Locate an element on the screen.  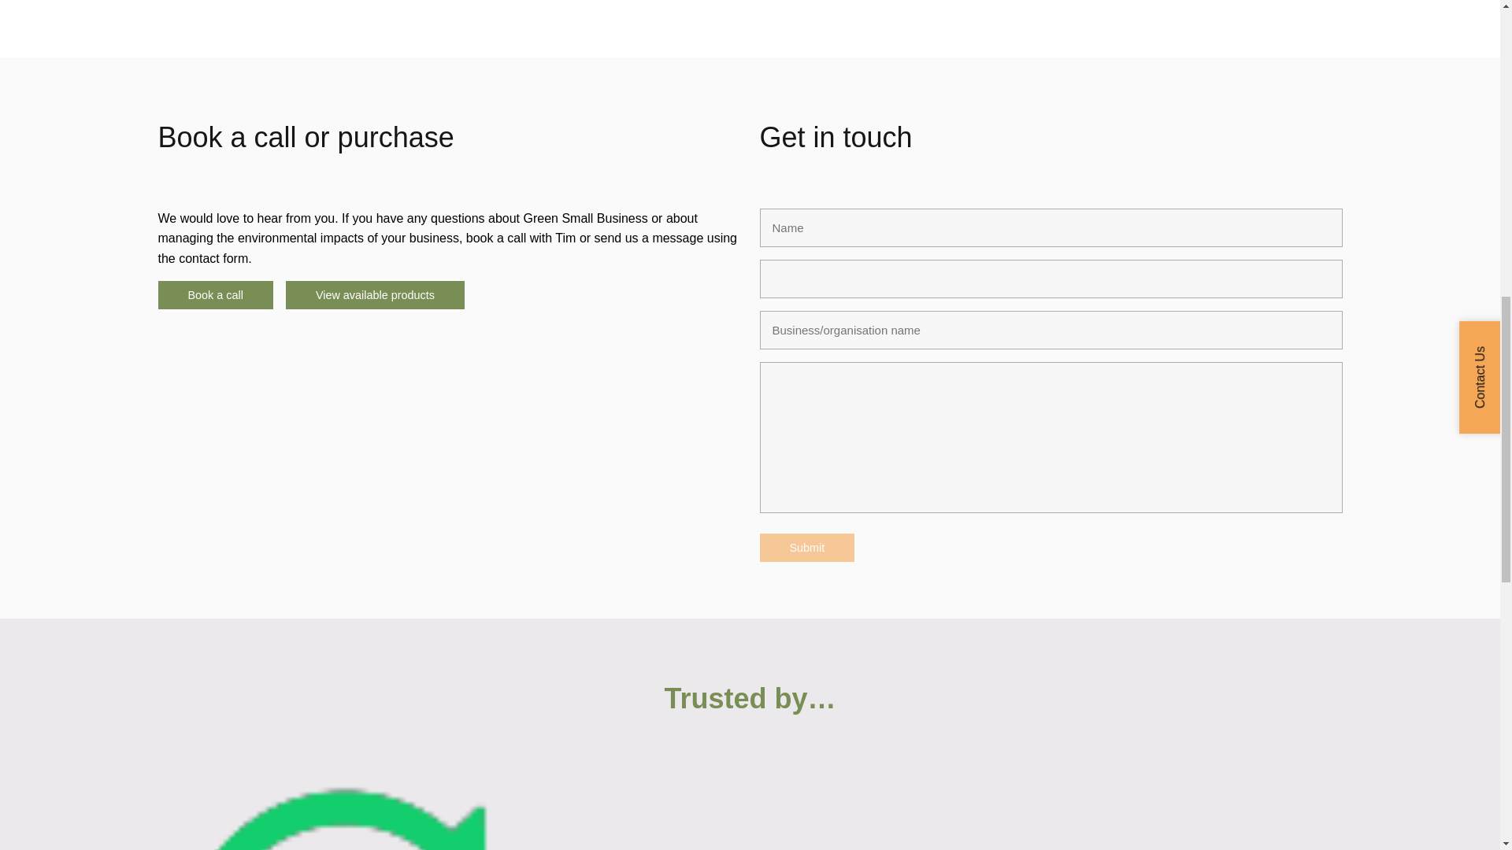
View available products is located at coordinates (375, 295).